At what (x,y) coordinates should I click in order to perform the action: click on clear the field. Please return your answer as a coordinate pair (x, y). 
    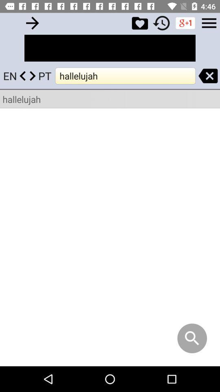
    Looking at the image, I should click on (208, 76).